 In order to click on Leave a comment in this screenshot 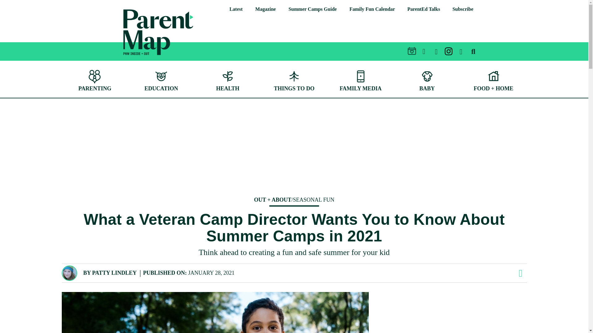, I will do `click(520, 273)`.